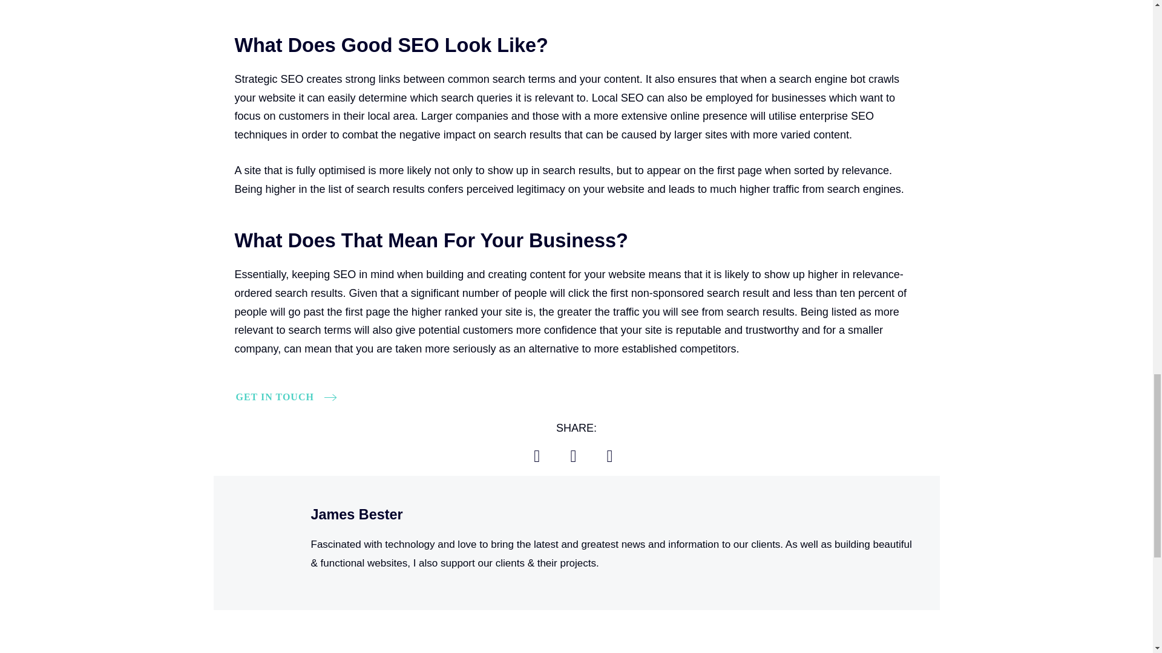  Describe the element at coordinates (609, 456) in the screenshot. I see `Share on linkedin` at that location.